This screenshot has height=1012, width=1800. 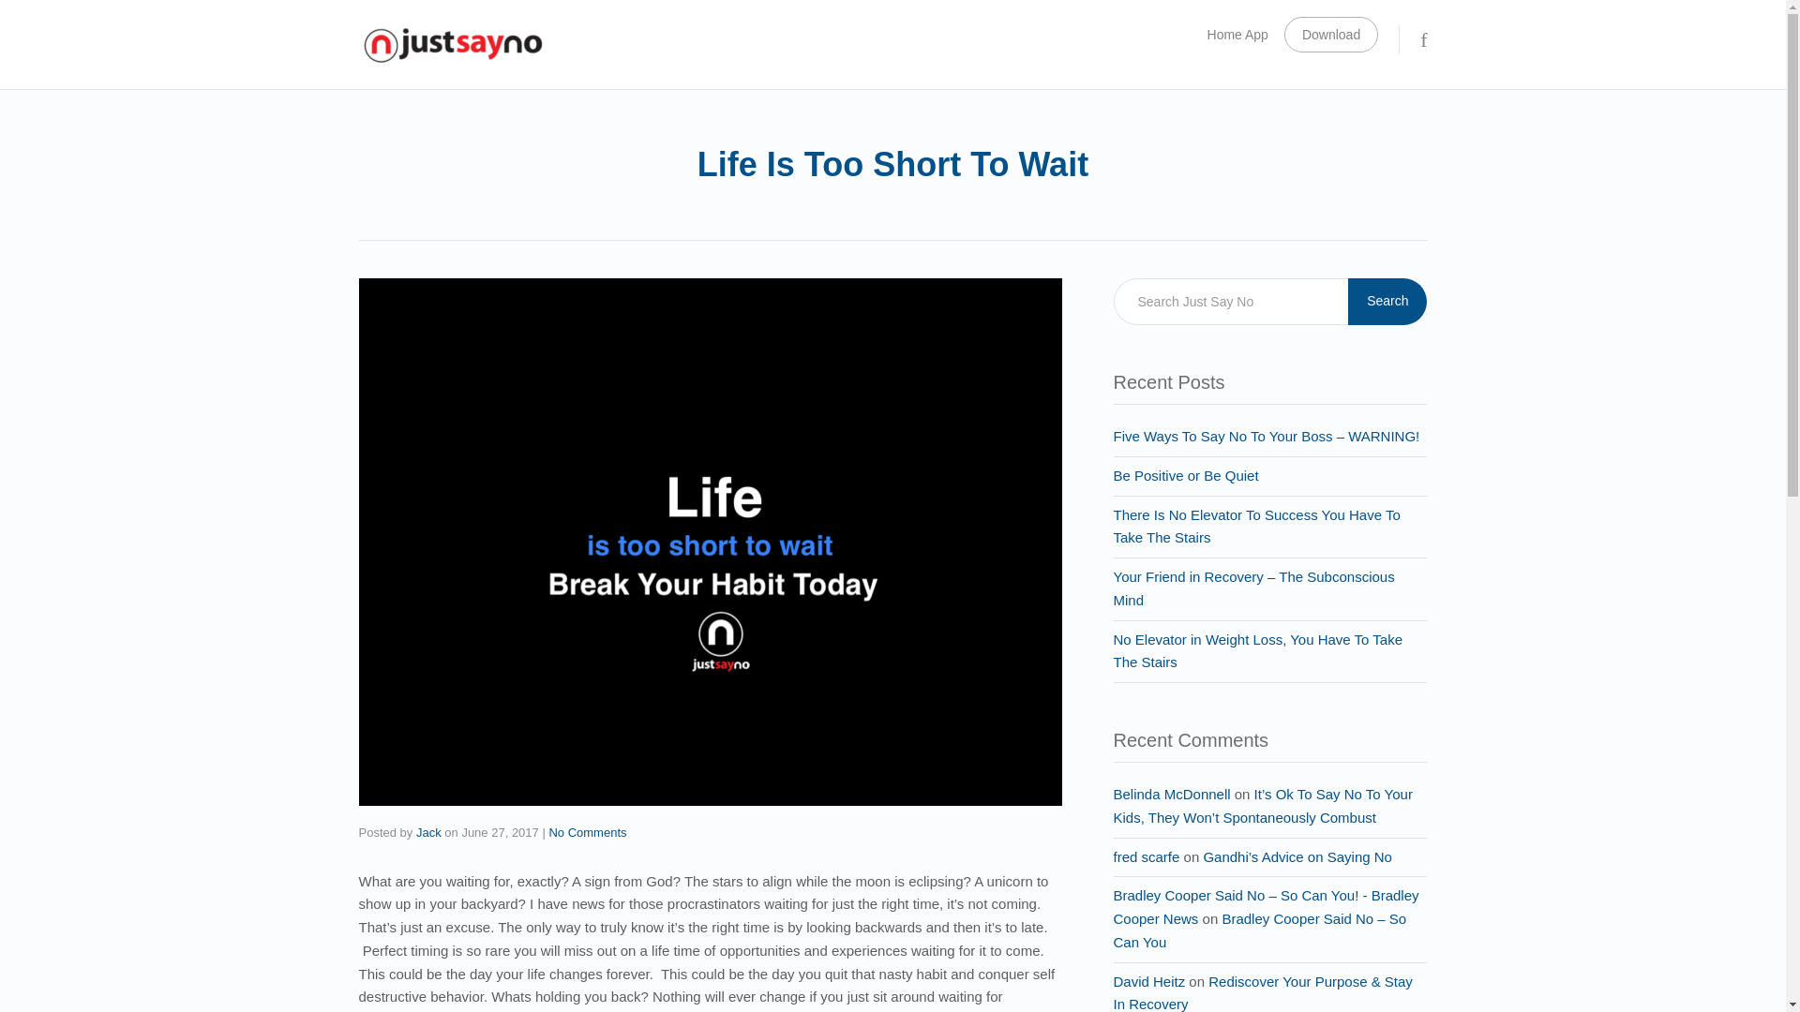 What do you see at coordinates (427, 832) in the screenshot?
I see `Posts by Jack` at bounding box center [427, 832].